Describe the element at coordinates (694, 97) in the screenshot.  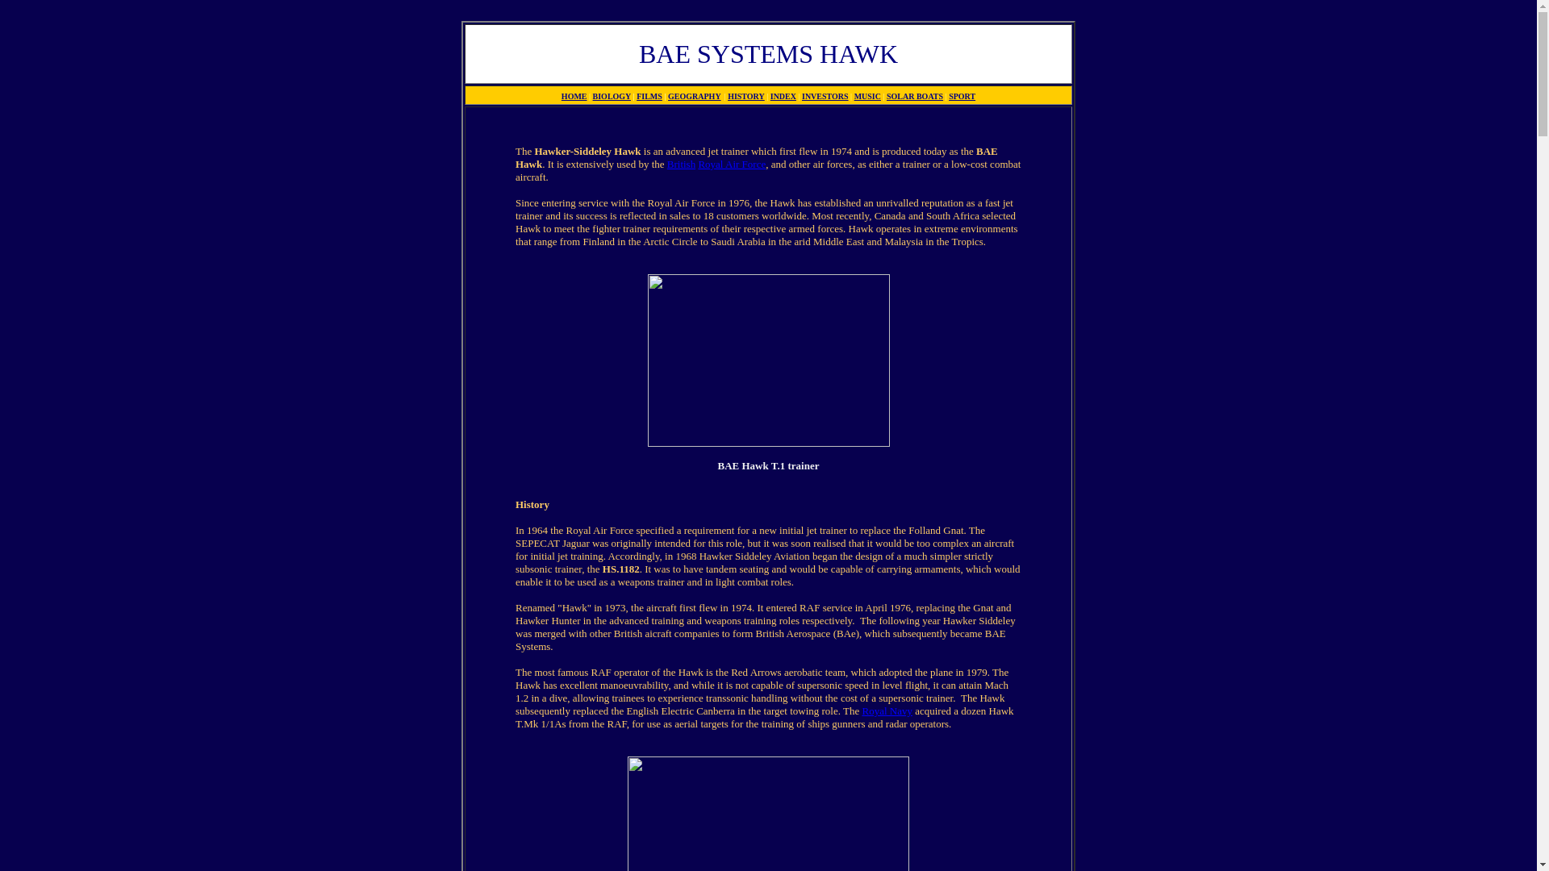
I see `GEOGRAPHY` at that location.